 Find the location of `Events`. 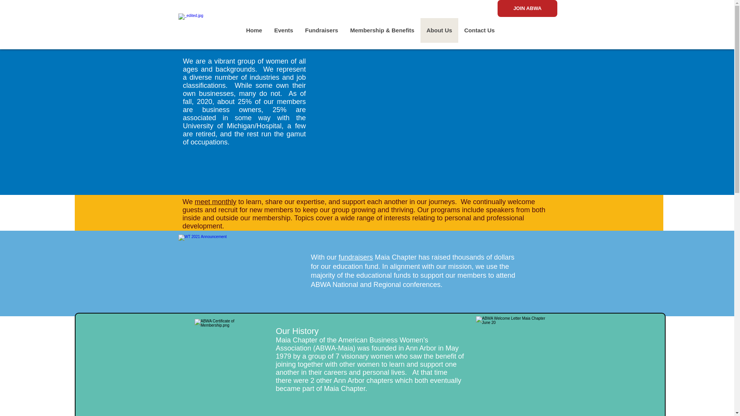

Events is located at coordinates (283, 30).